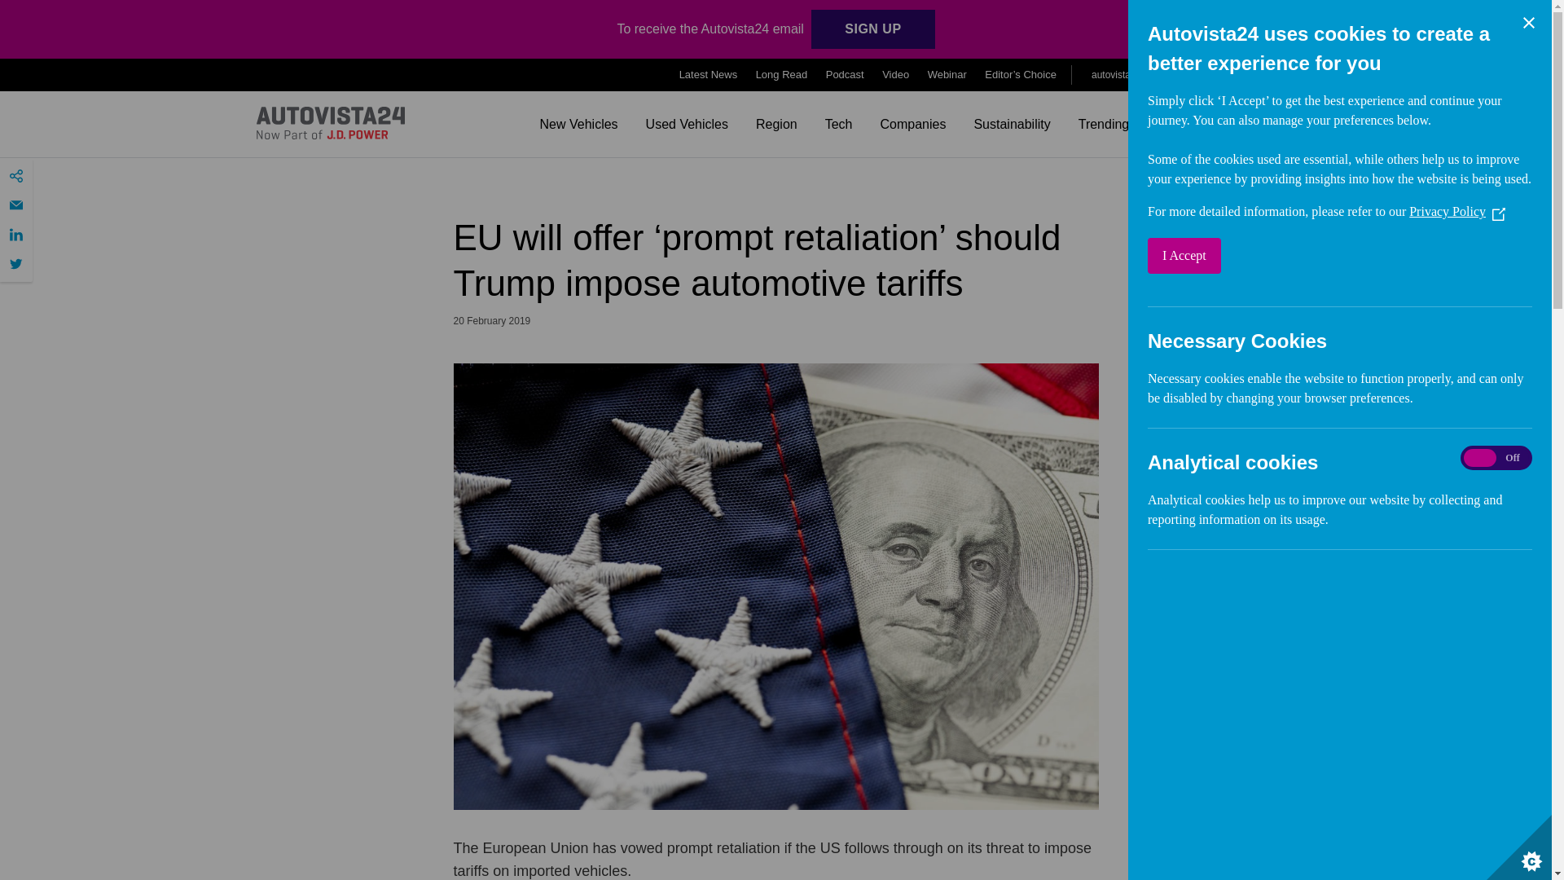 The height and width of the screenshot is (880, 1564). I want to click on Video, so click(894, 75).